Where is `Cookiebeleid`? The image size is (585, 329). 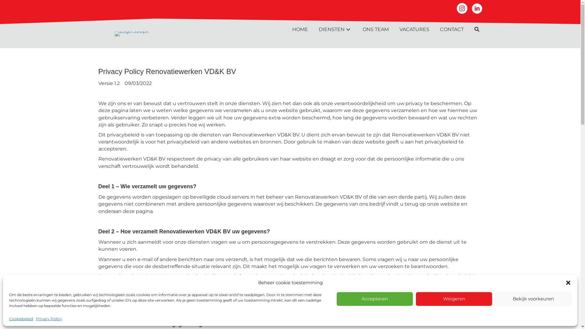 Cookiebeleid is located at coordinates (21, 319).